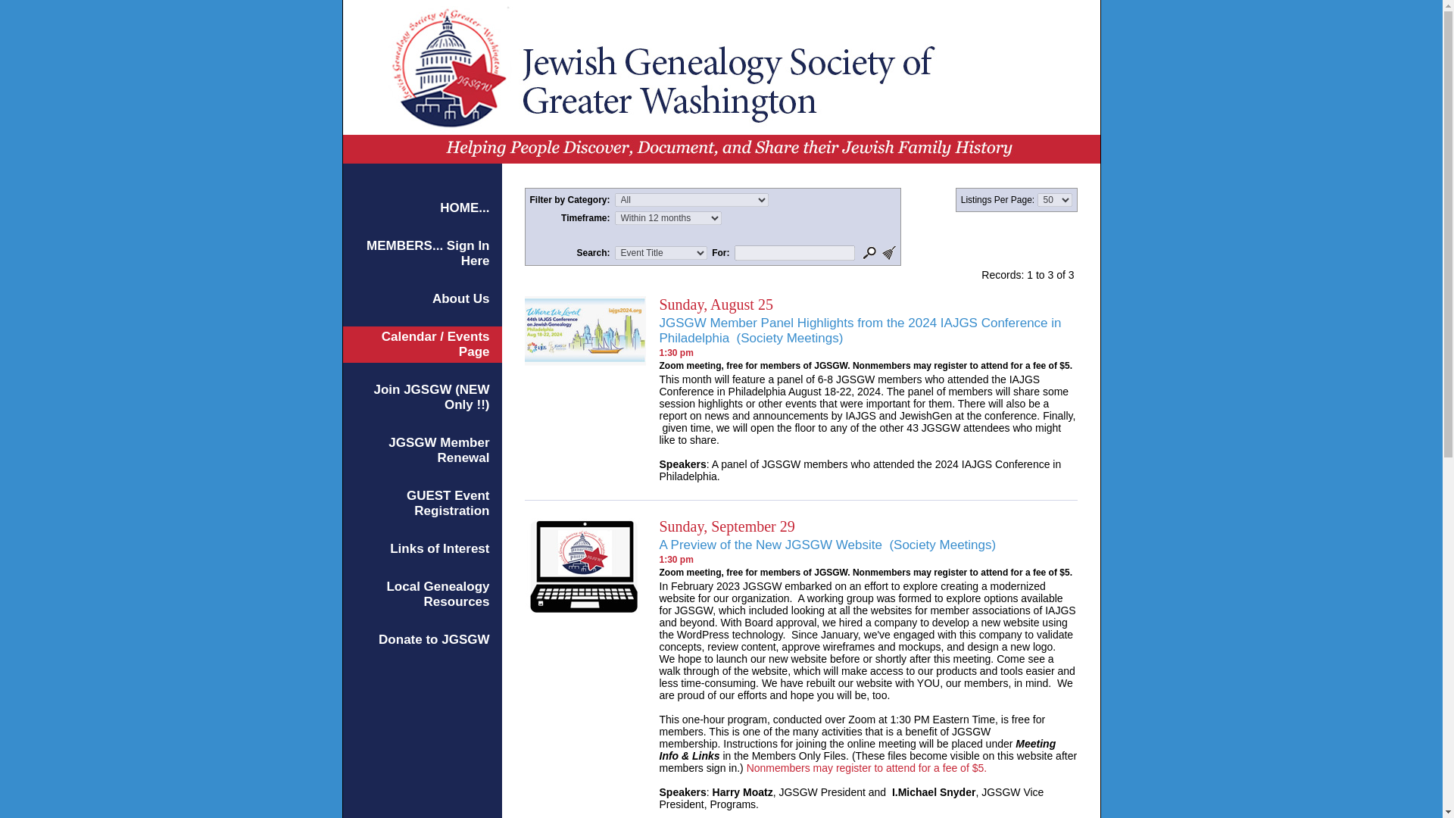  What do you see at coordinates (433, 639) in the screenshot?
I see `Donate to JGSGW` at bounding box center [433, 639].